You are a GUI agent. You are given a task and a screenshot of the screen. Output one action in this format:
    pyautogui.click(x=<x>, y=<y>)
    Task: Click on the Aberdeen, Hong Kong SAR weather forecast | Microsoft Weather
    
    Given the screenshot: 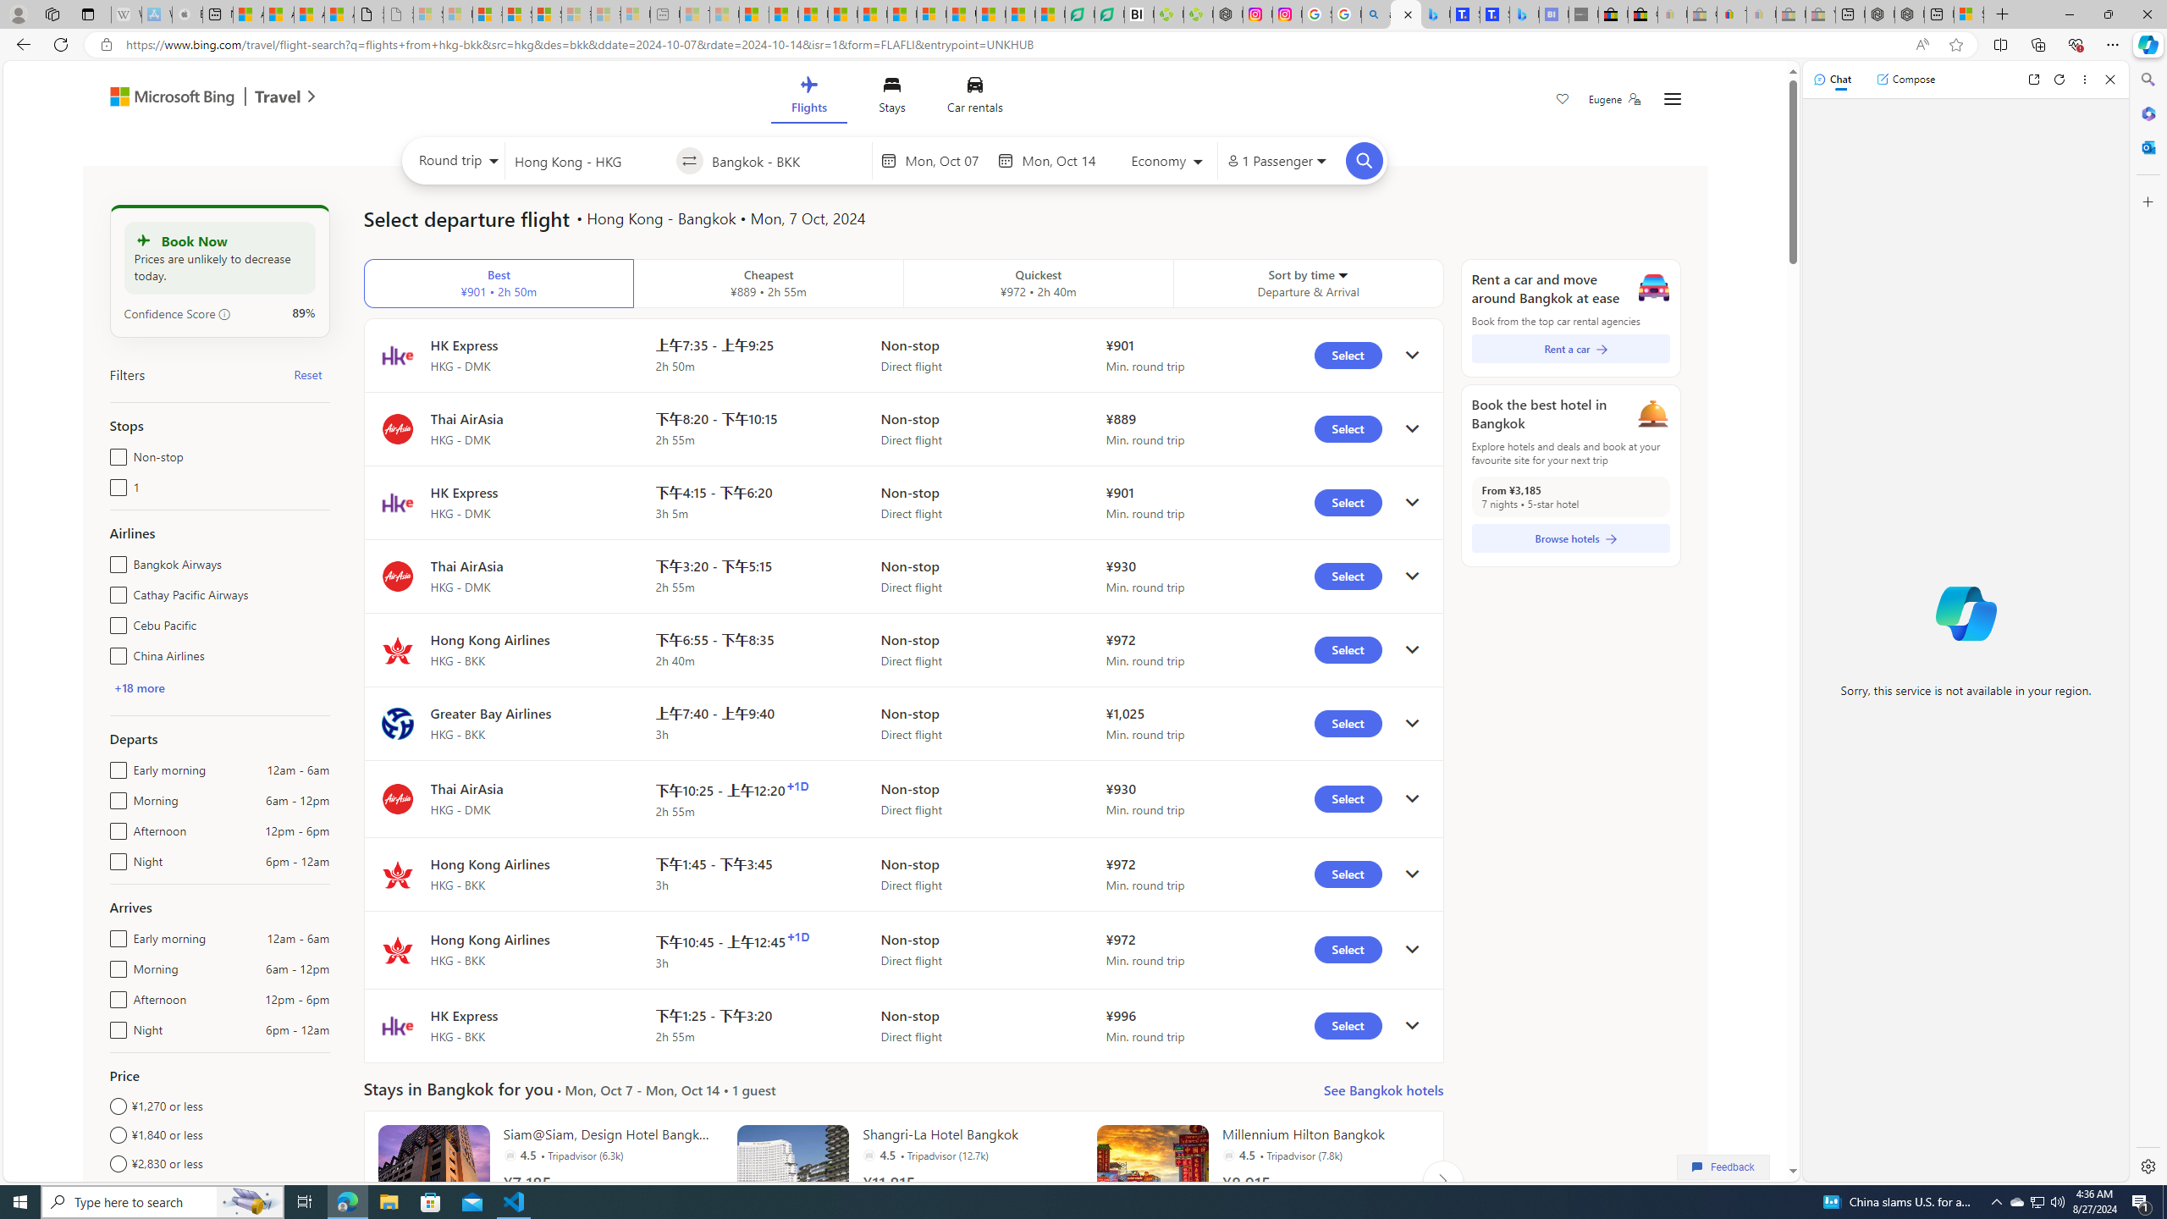 What is the action you would take?
    pyautogui.click(x=278, y=14)
    